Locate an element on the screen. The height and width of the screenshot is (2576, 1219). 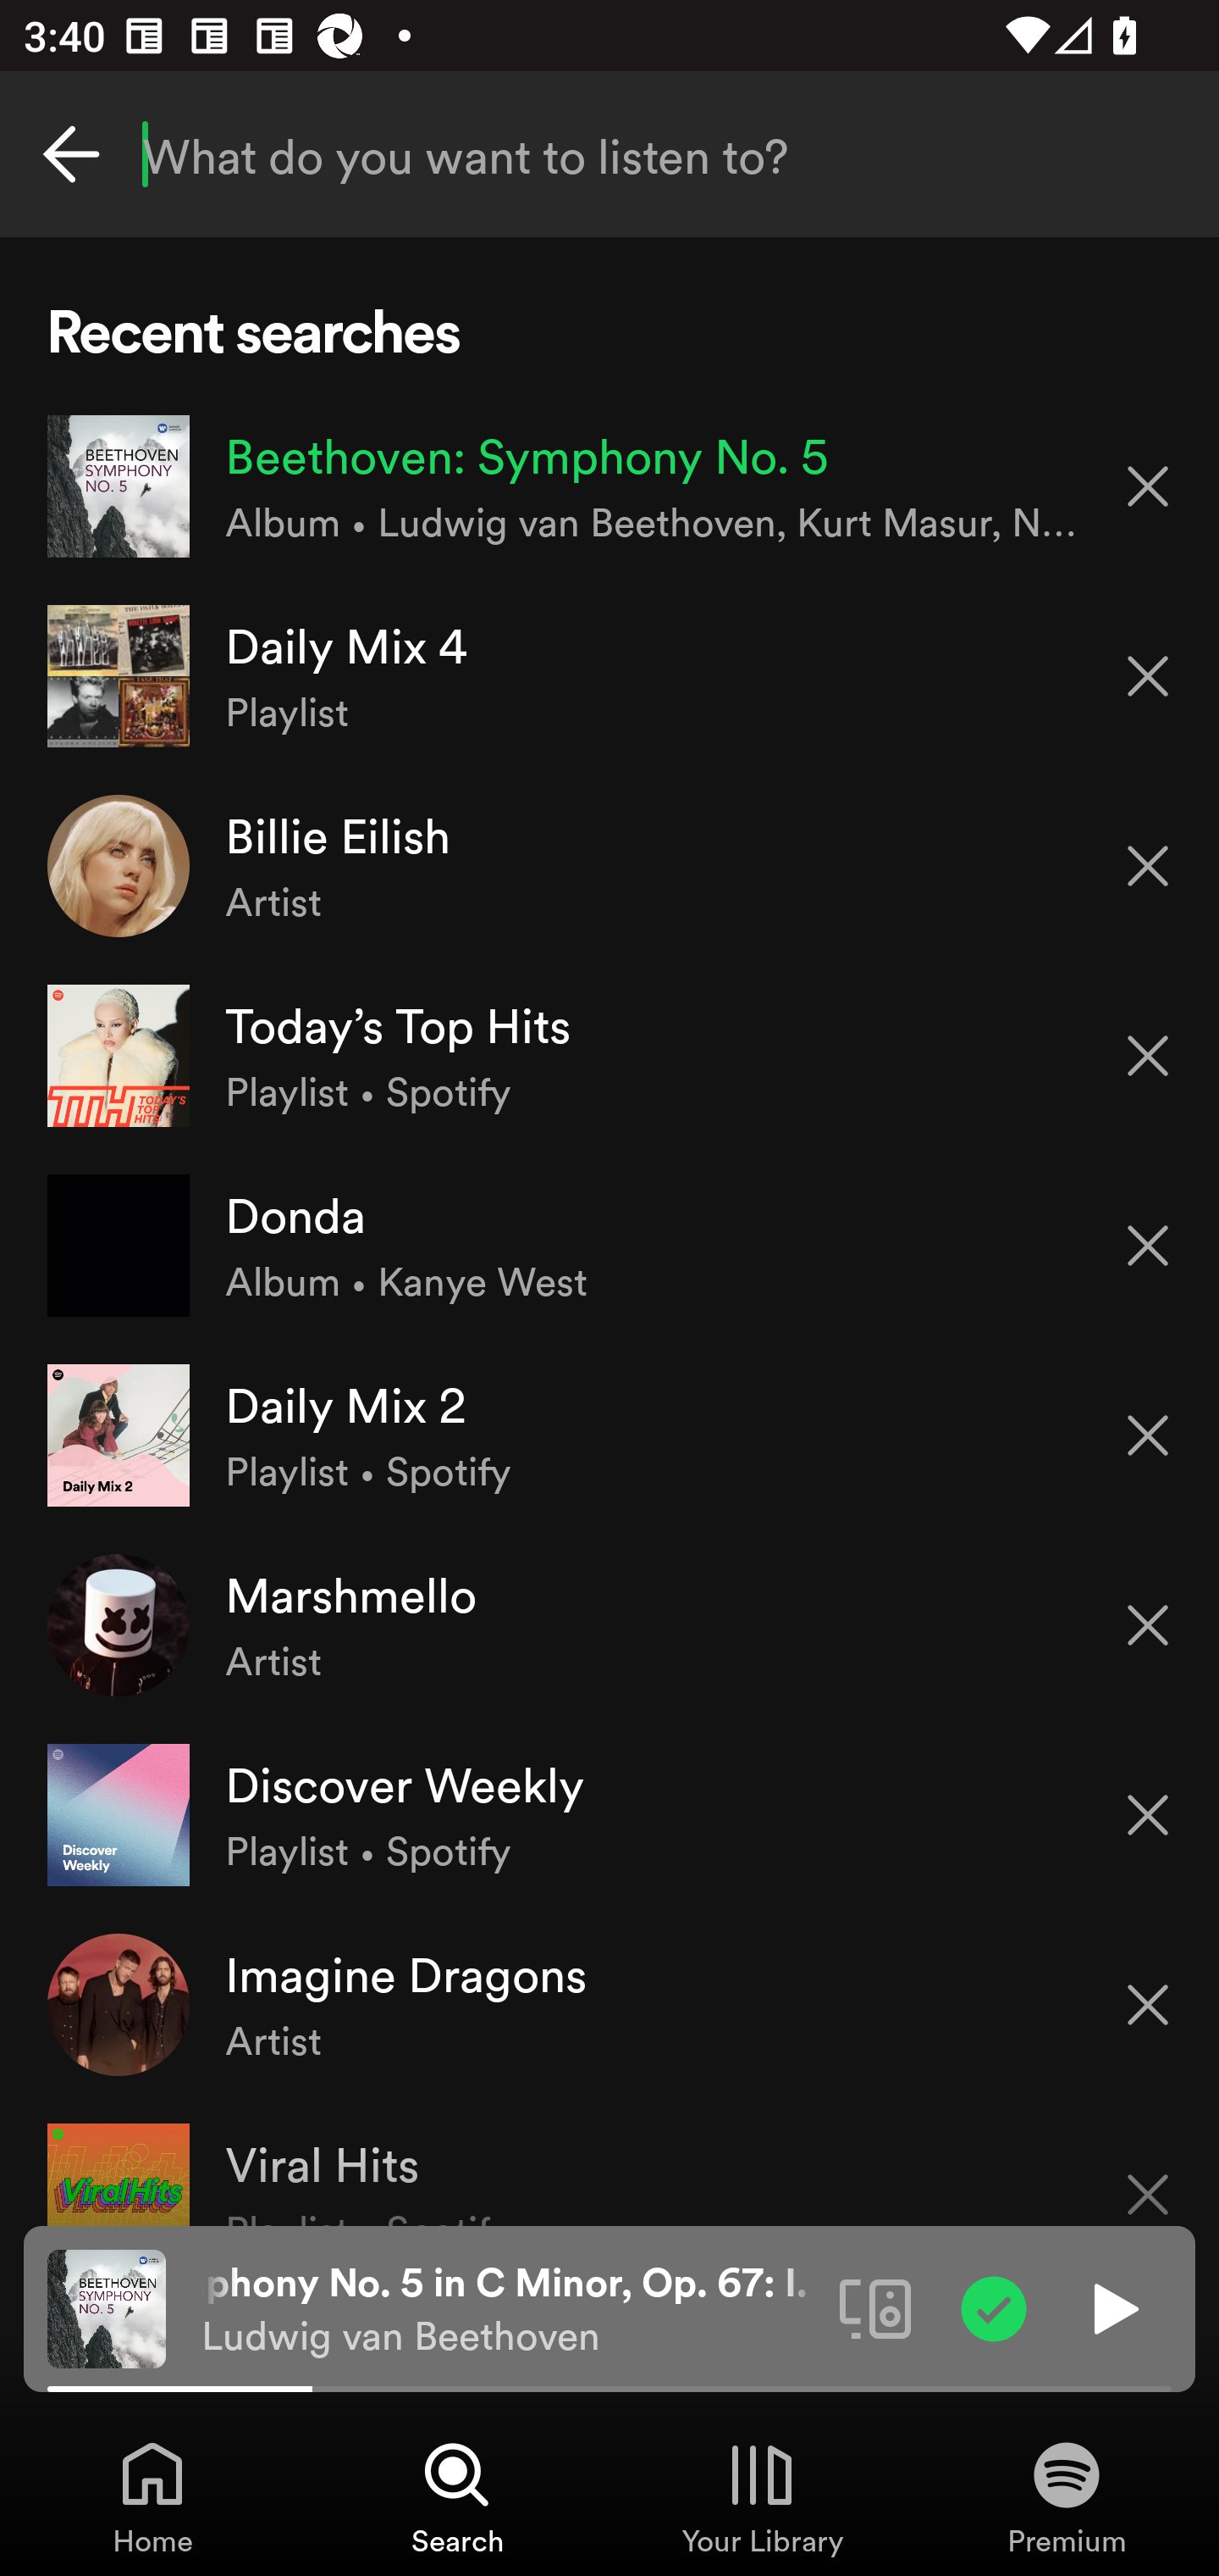
Cancel is located at coordinates (71, 154).